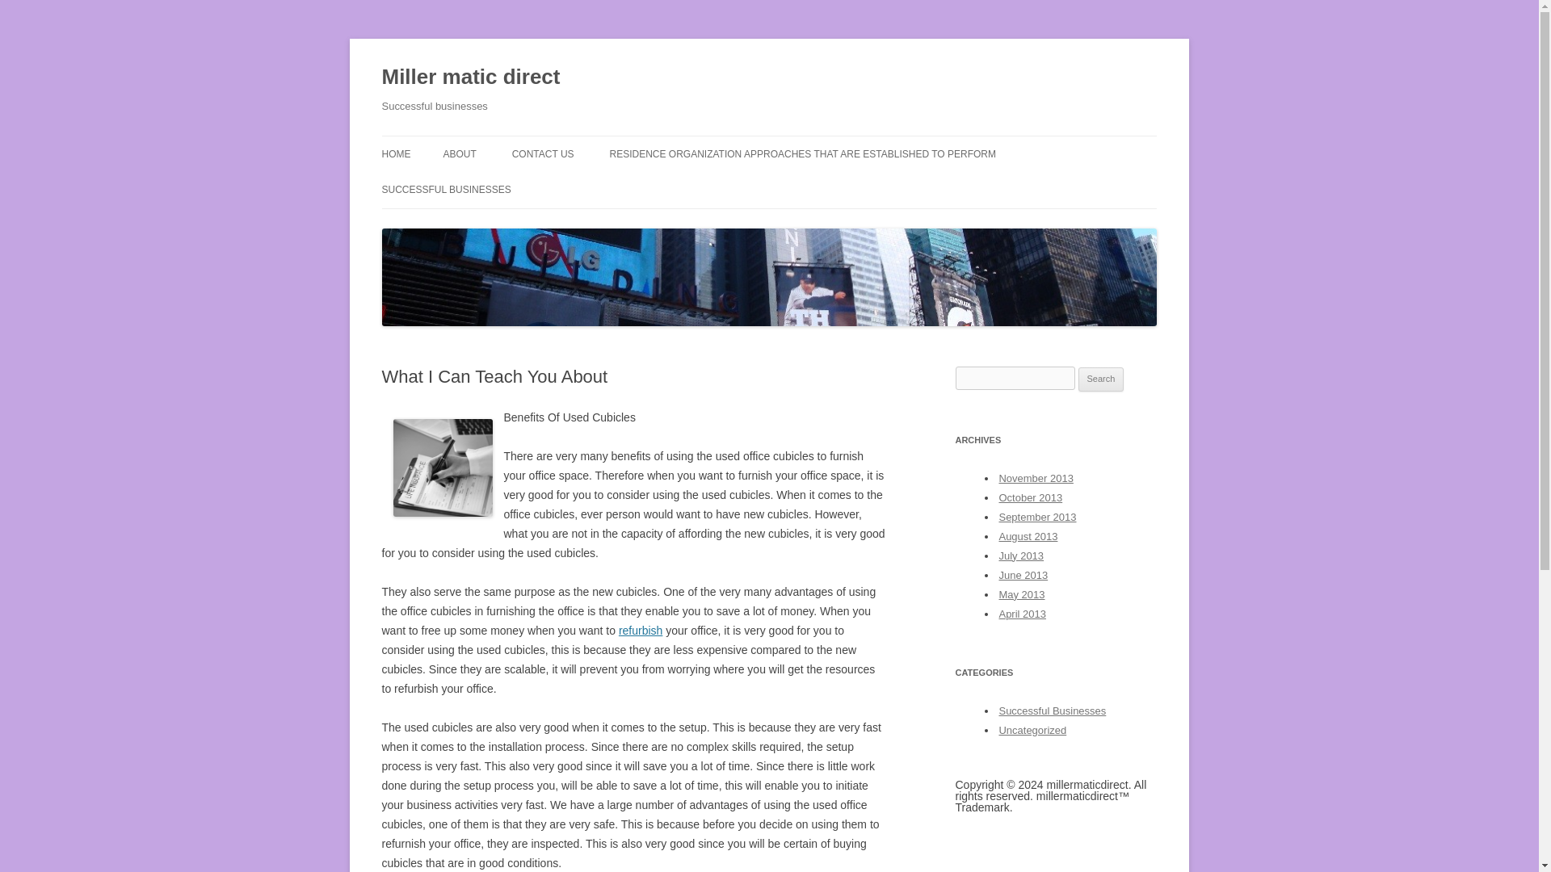 Image resolution: width=1551 pixels, height=872 pixels. What do you see at coordinates (1021, 555) in the screenshot?
I see `July 2013` at bounding box center [1021, 555].